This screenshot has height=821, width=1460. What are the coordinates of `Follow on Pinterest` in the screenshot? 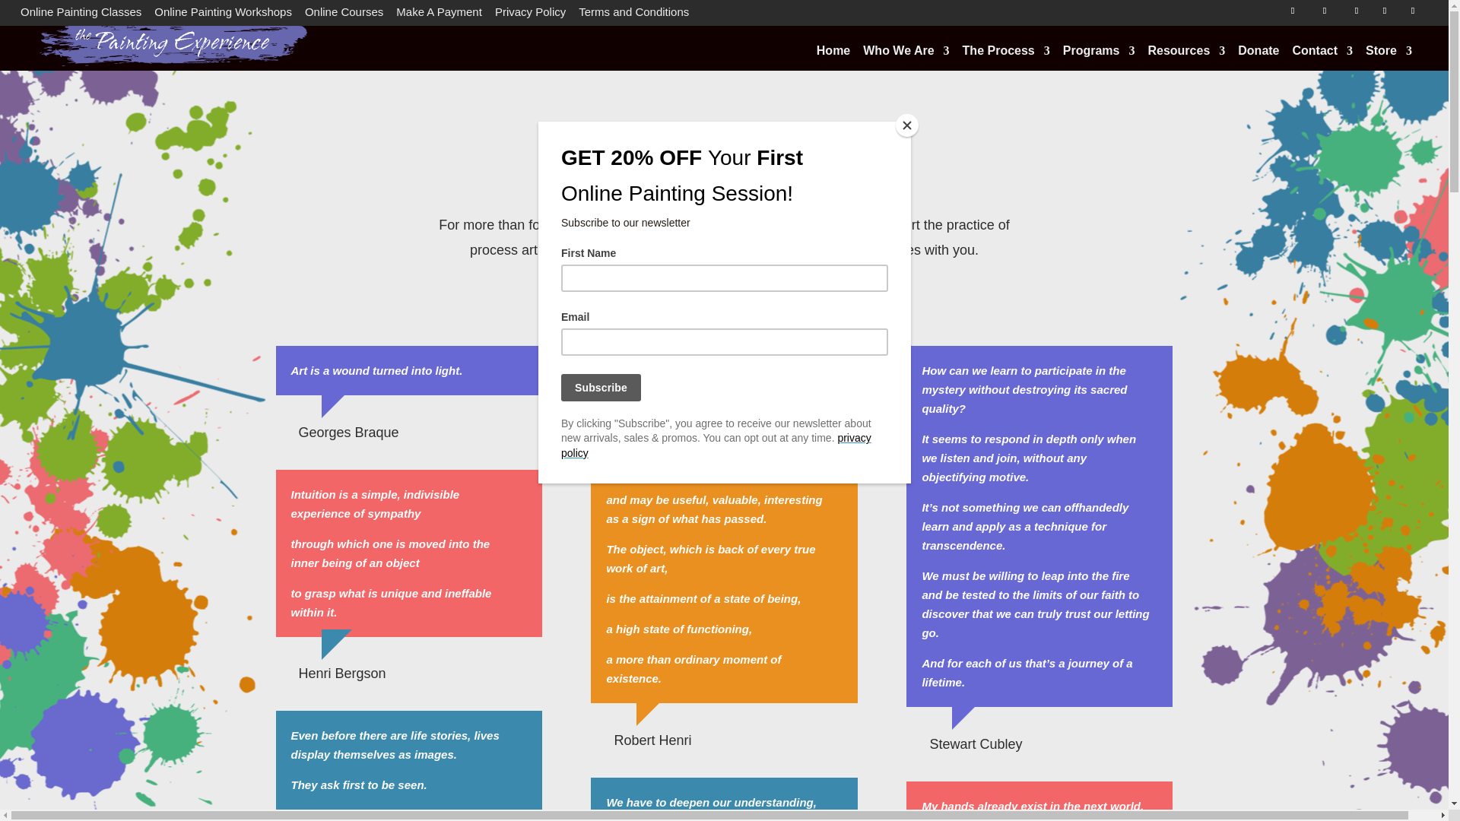 It's located at (1384, 11).